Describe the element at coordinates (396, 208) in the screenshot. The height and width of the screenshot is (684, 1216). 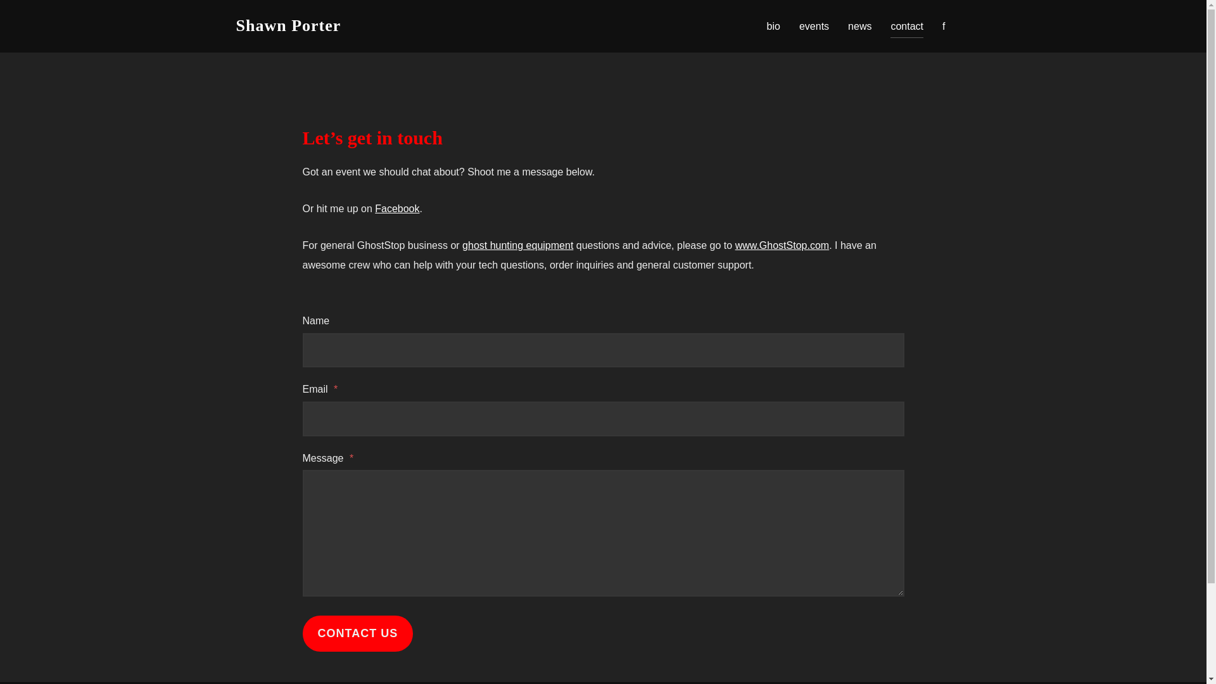
I see `Facebook` at that location.